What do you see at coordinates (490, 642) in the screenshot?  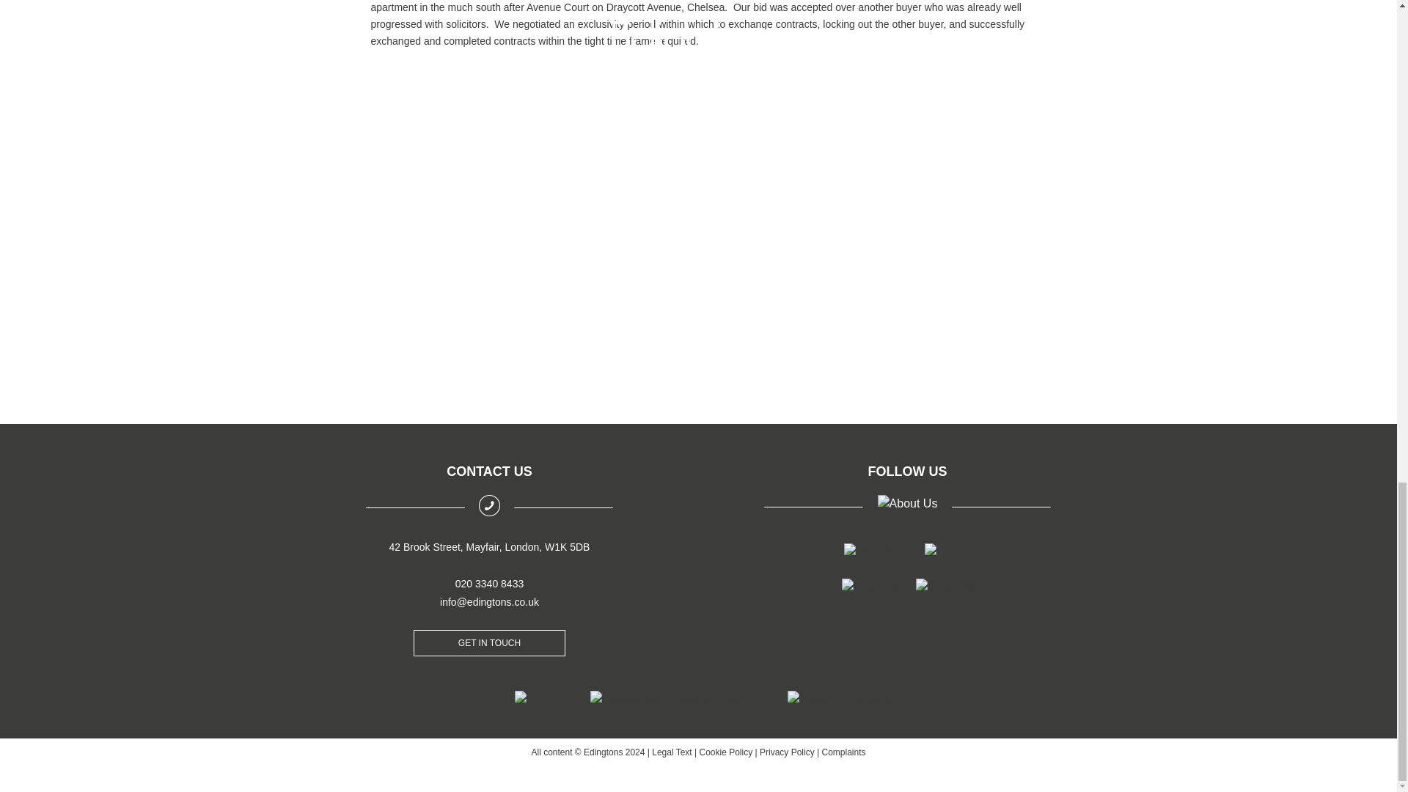 I see `GET IN TOUCH` at bounding box center [490, 642].